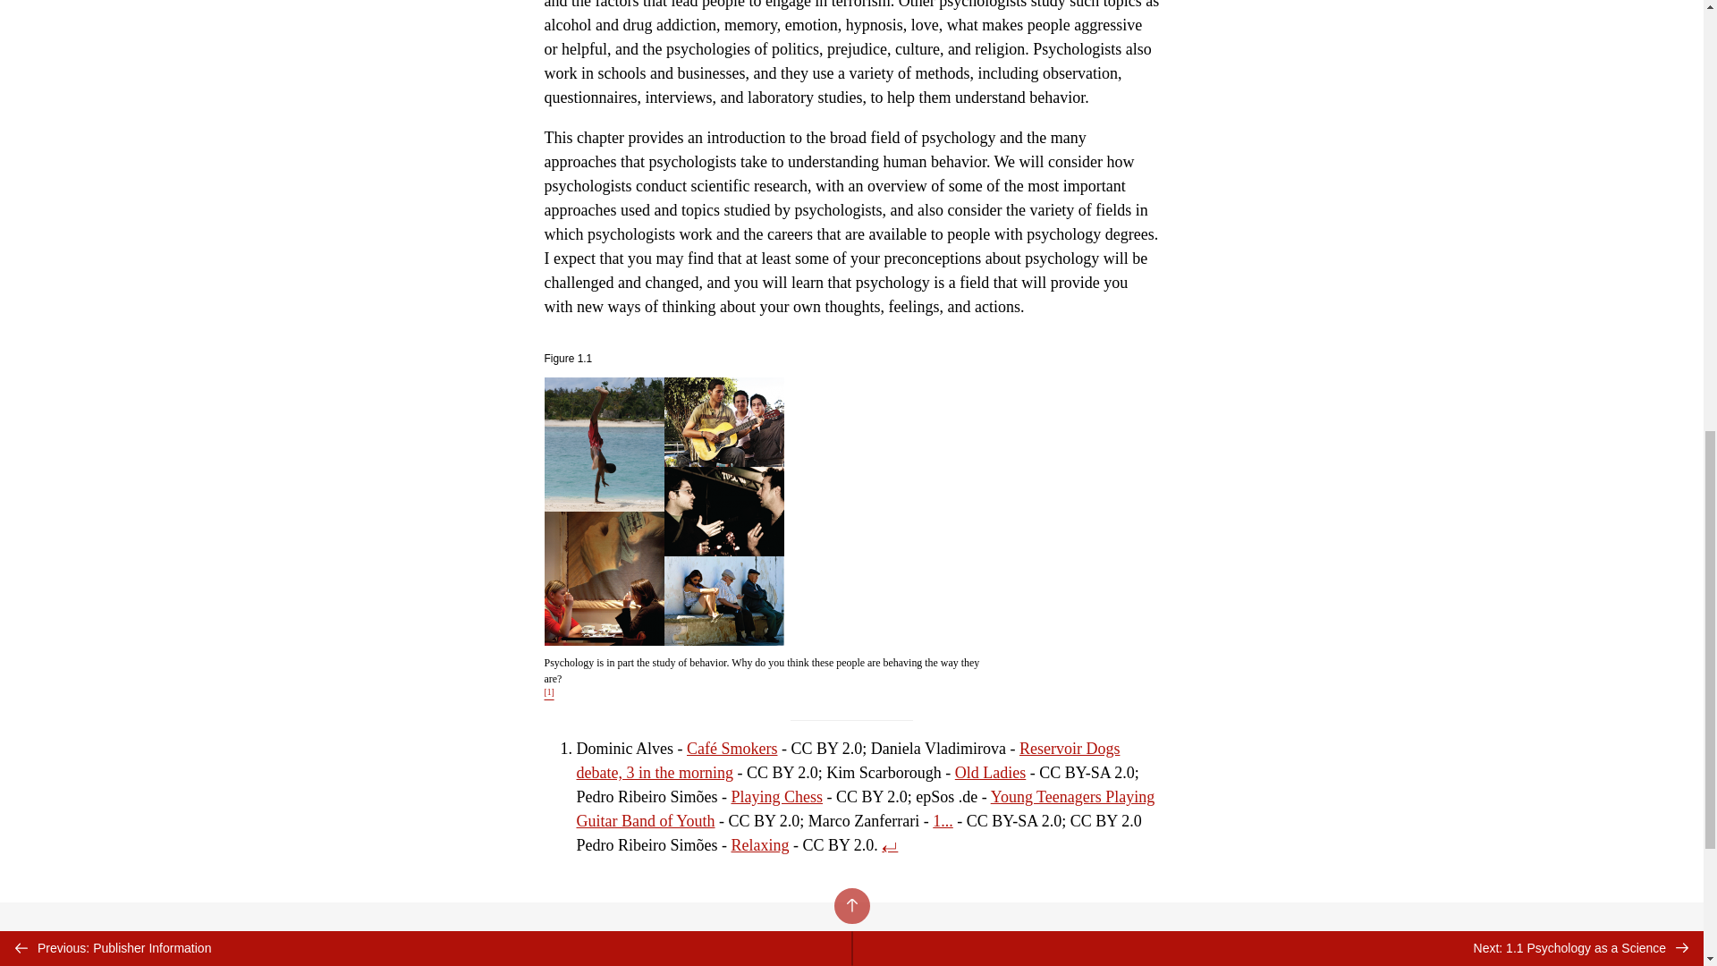 Image resolution: width=1717 pixels, height=966 pixels. What do you see at coordinates (864, 809) in the screenshot?
I see `Young Teenagers Playing Guitar Band of Youth` at bounding box center [864, 809].